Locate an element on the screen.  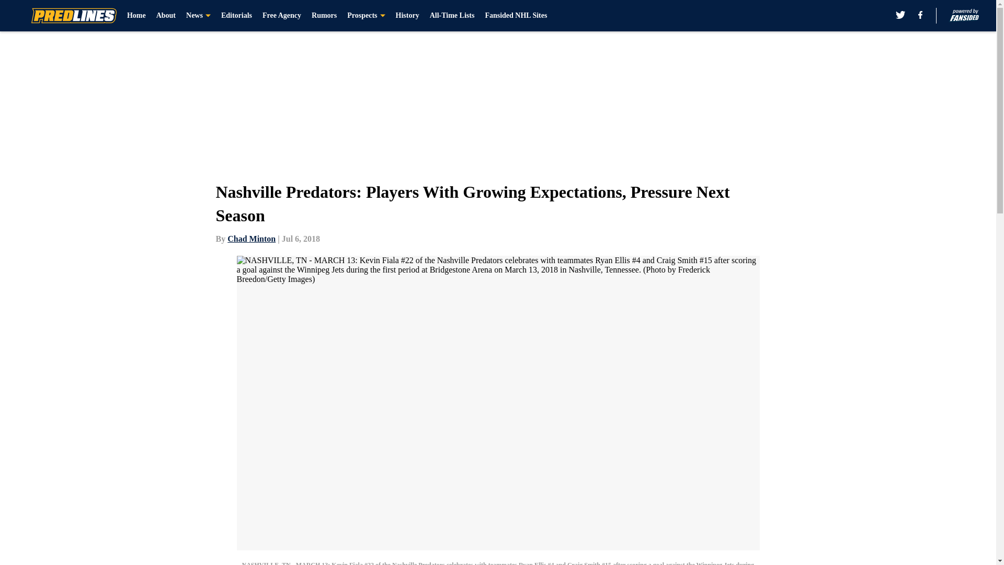
Fansided NHL Sites is located at coordinates (516, 16).